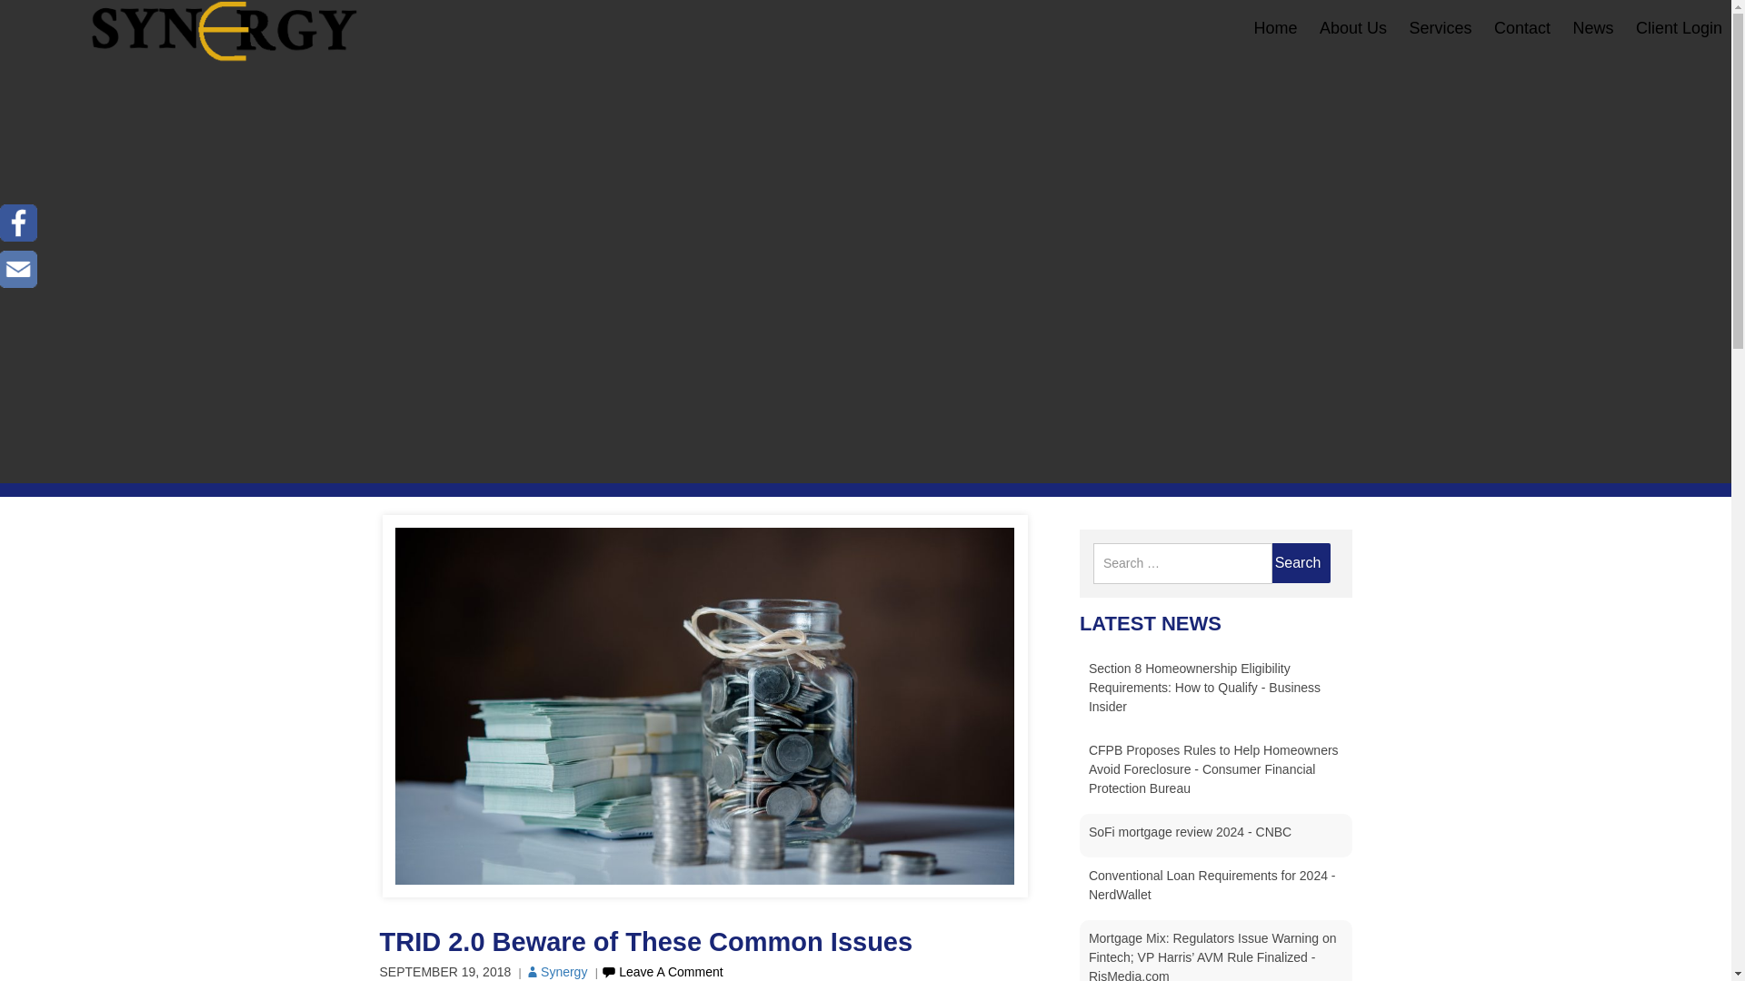 The height and width of the screenshot is (981, 1745). I want to click on About Us, so click(1352, 27).